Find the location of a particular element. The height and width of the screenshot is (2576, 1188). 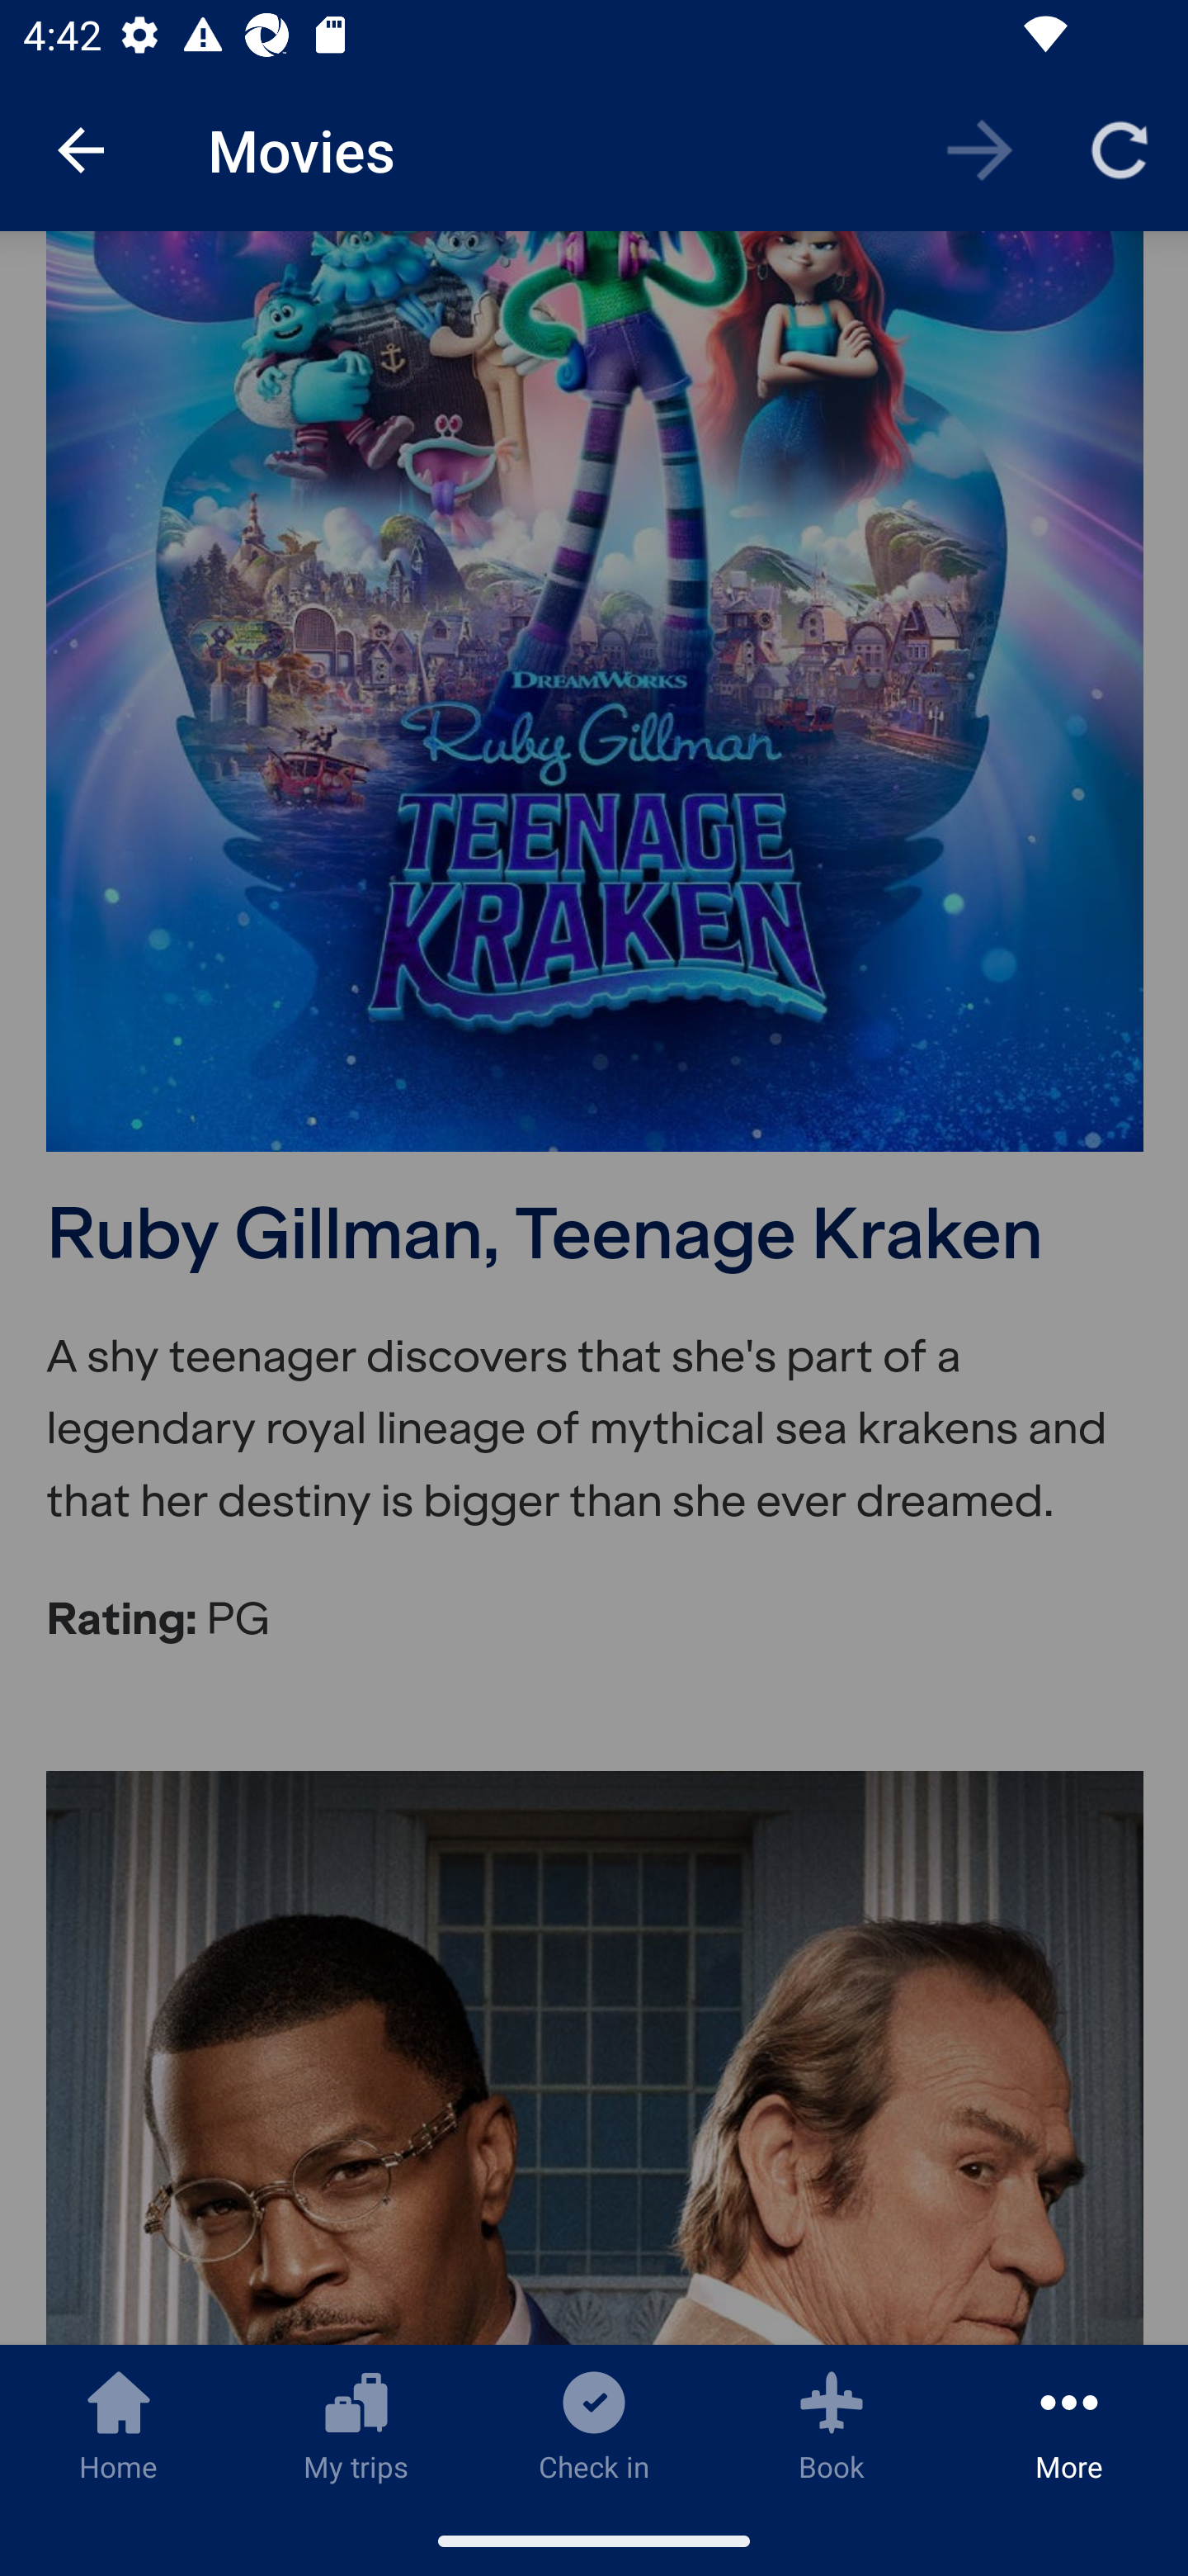

Home is located at coordinates (119, 2425).